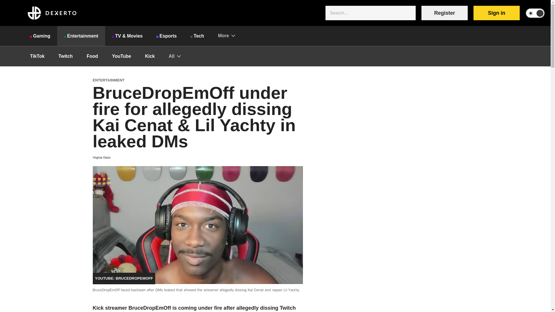 The height and width of the screenshot is (312, 555). What do you see at coordinates (122, 56) in the screenshot?
I see `YouTube` at bounding box center [122, 56].